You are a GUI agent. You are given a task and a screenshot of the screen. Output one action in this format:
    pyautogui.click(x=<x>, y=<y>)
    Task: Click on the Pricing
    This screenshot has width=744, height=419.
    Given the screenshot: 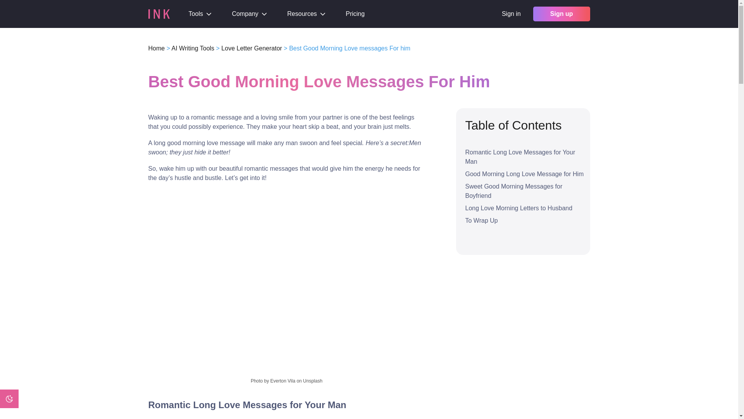 What is the action you would take?
    pyautogui.click(x=355, y=14)
    